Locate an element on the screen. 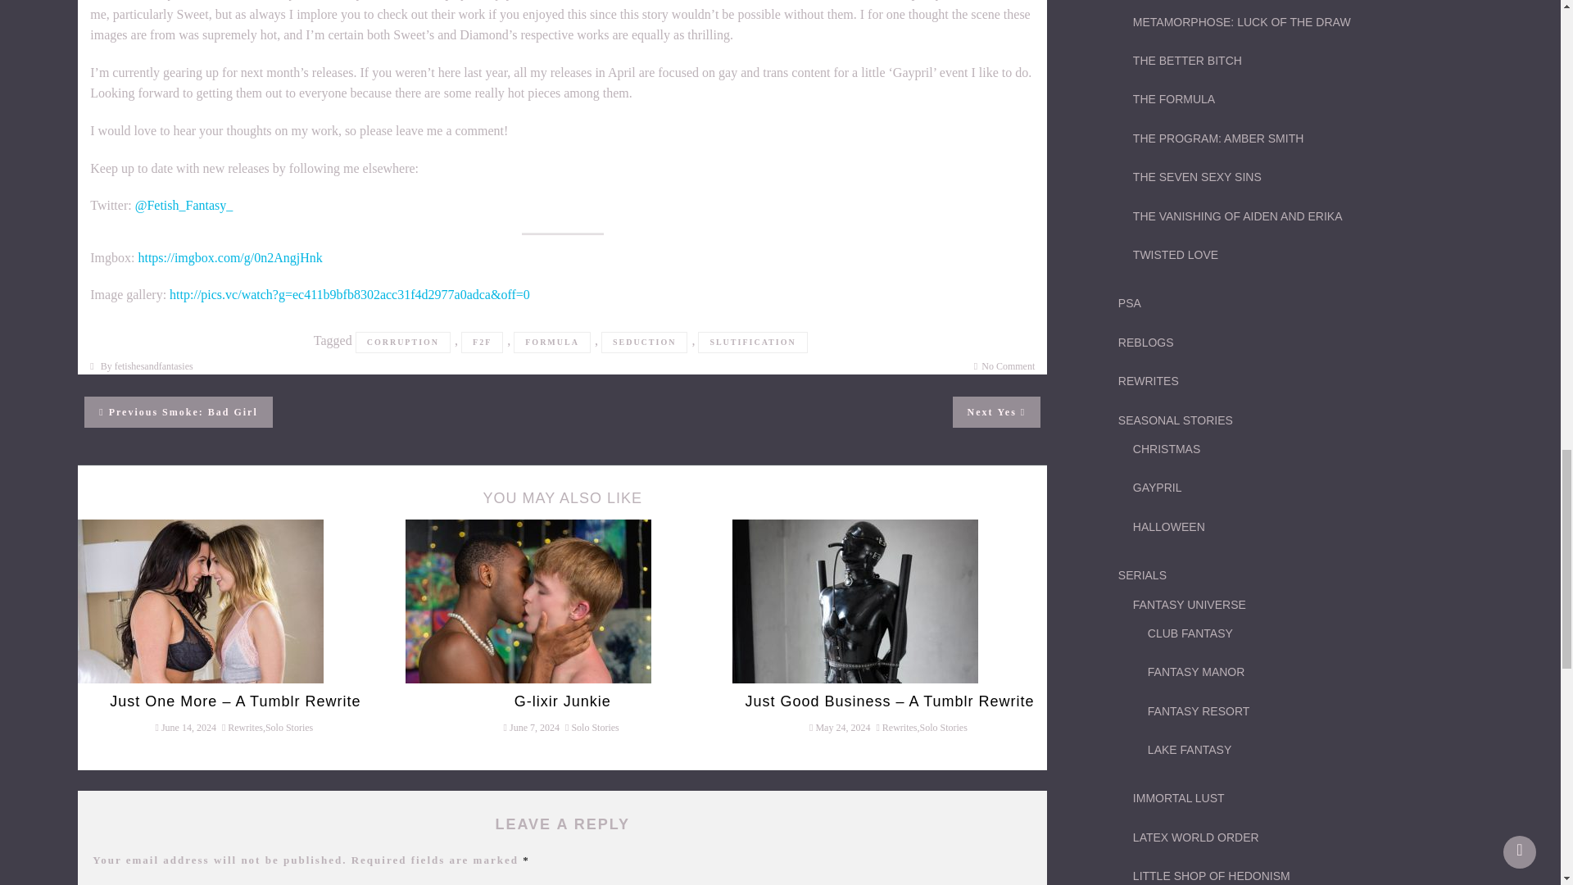 The image size is (1573, 885). G-lixir Junkie is located at coordinates (482, 343).